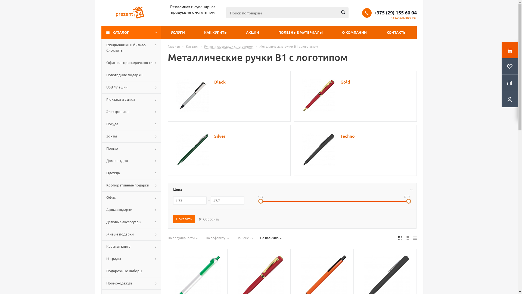 The image size is (522, 294). Describe the element at coordinates (319, 96) in the screenshot. I see `Gold` at that location.